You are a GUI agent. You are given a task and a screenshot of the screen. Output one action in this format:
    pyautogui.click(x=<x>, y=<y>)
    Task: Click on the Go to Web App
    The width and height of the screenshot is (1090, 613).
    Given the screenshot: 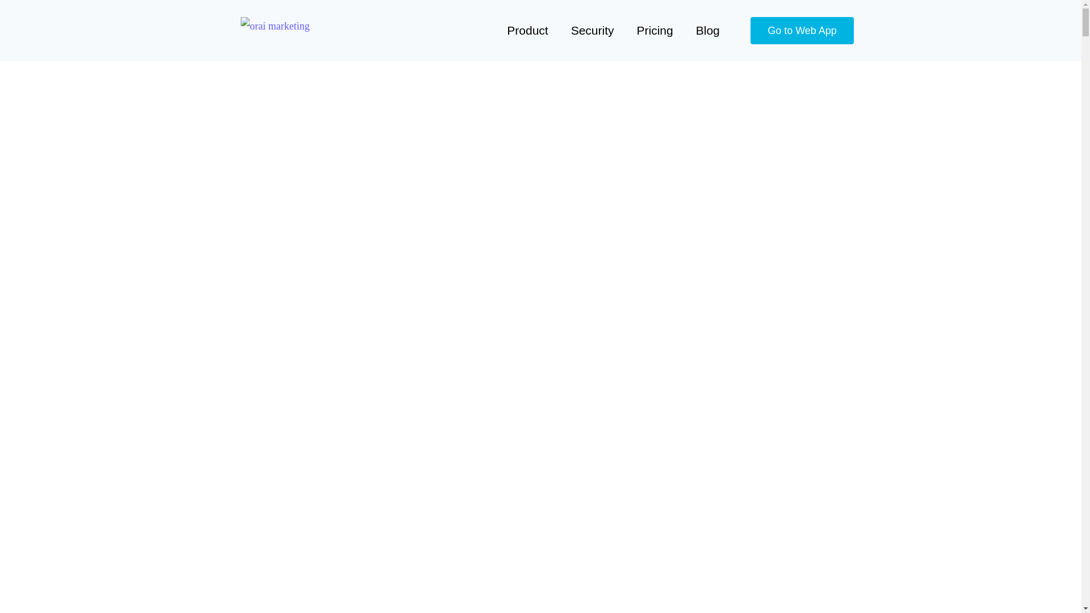 What is the action you would take?
    pyautogui.click(x=802, y=31)
    